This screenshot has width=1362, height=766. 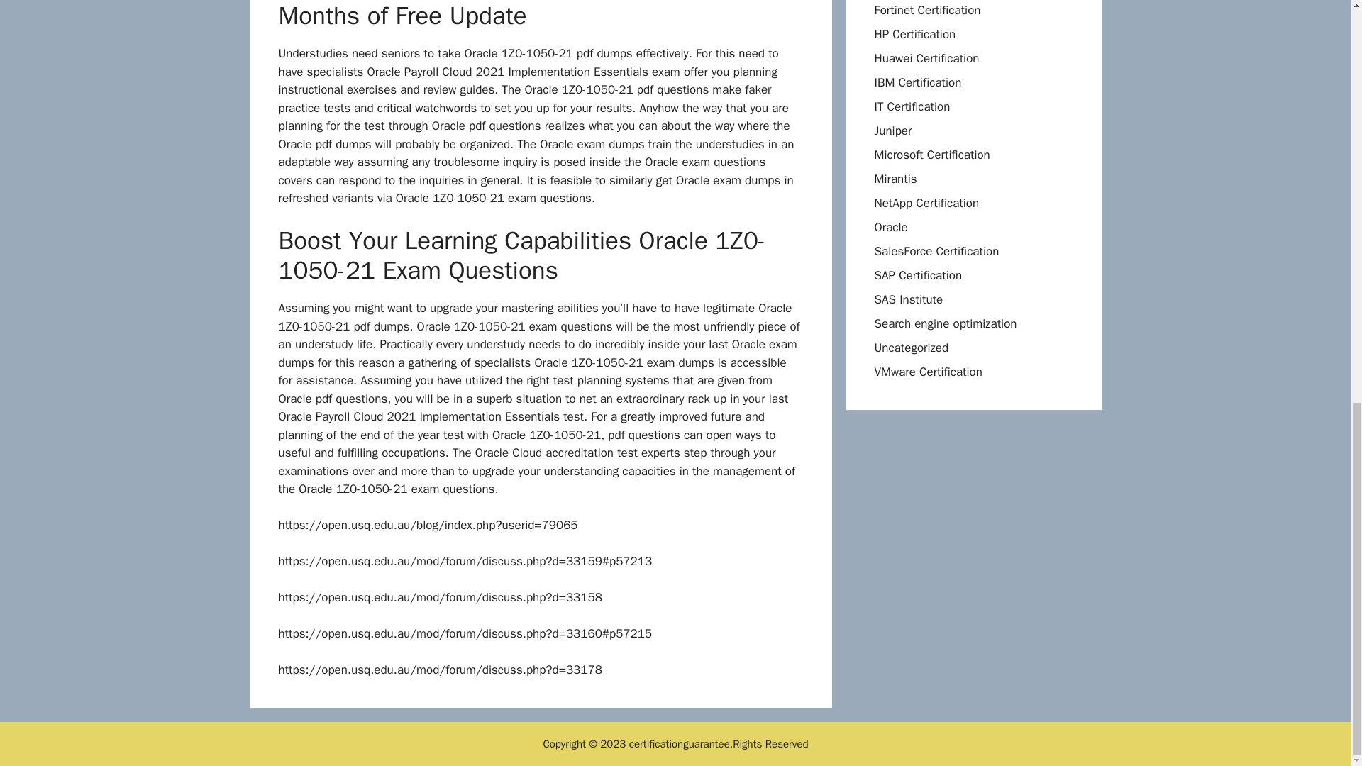 I want to click on Fortinet Certification, so click(x=927, y=10).